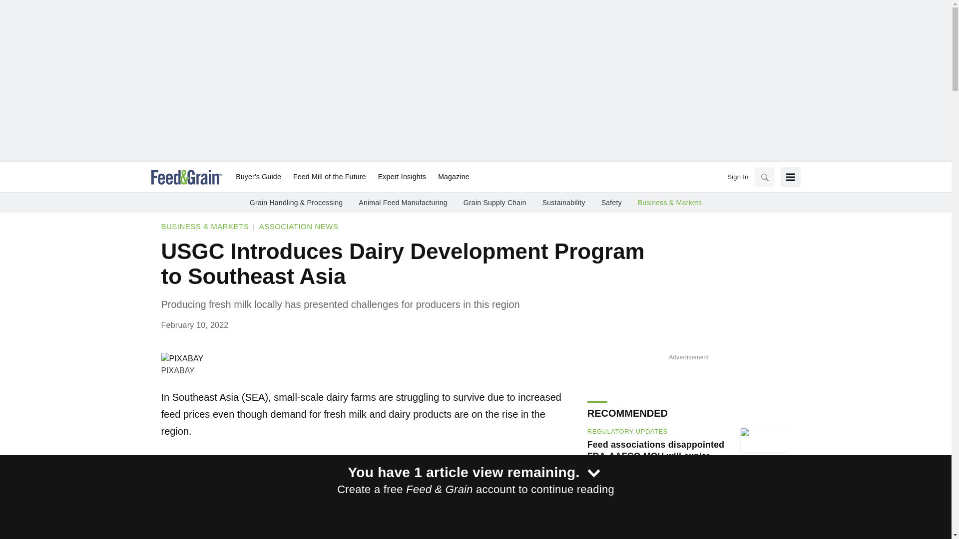  I want to click on Animal Feed Manufacturing, so click(641, 493).